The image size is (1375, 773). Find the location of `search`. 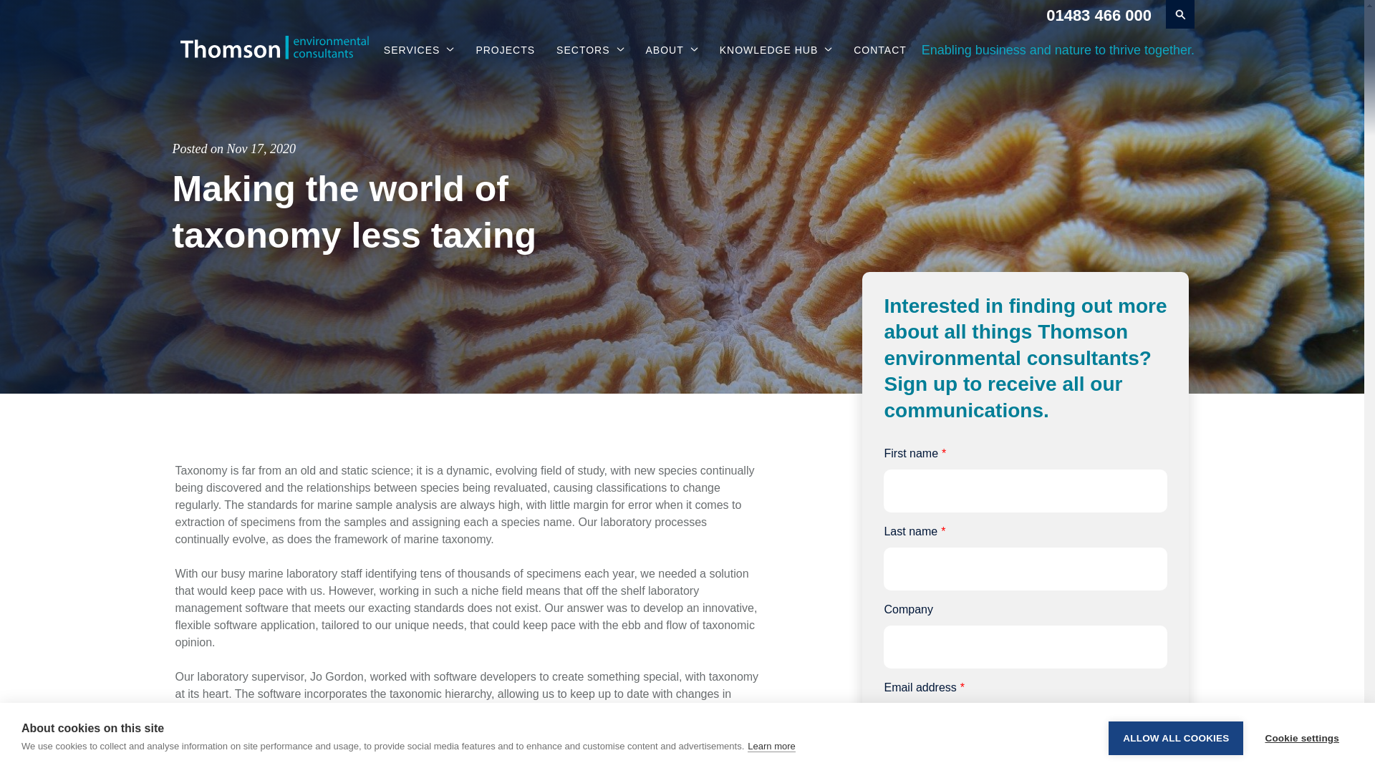

search is located at coordinates (1180, 14).